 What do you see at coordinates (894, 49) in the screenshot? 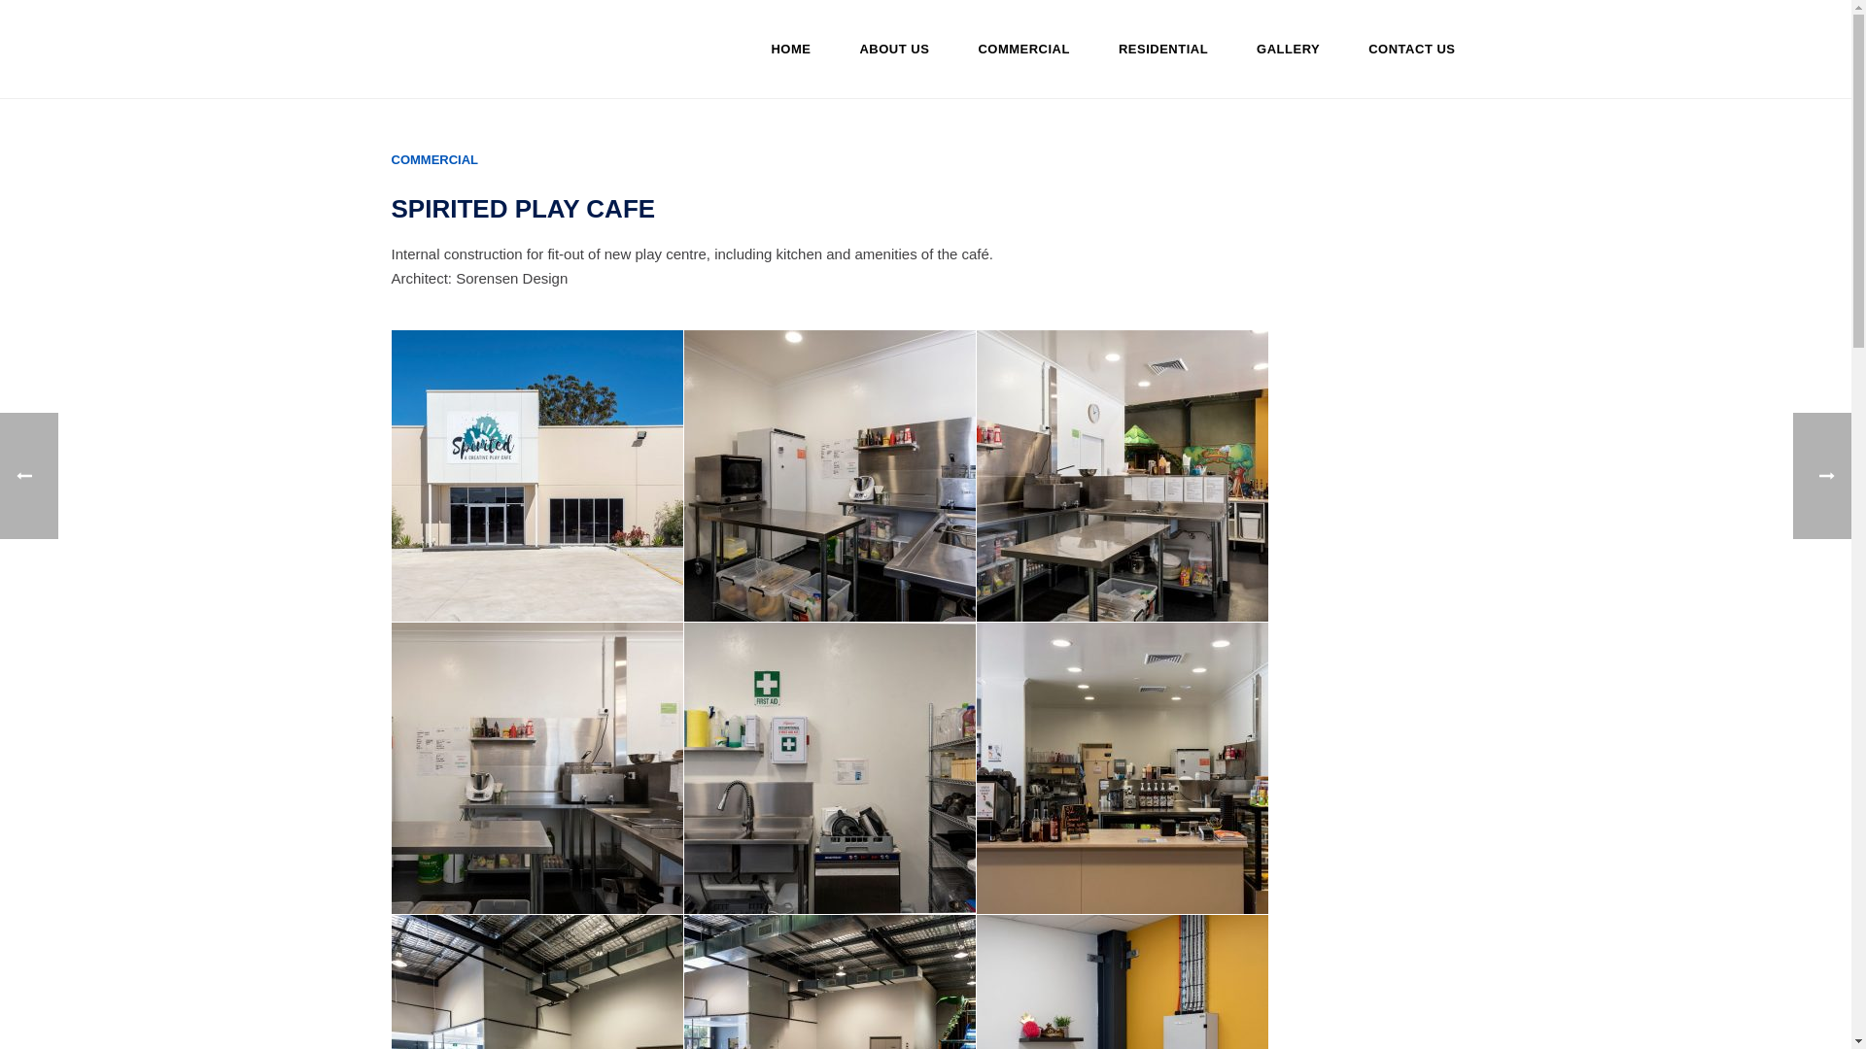
I see `ABOUT US` at bounding box center [894, 49].